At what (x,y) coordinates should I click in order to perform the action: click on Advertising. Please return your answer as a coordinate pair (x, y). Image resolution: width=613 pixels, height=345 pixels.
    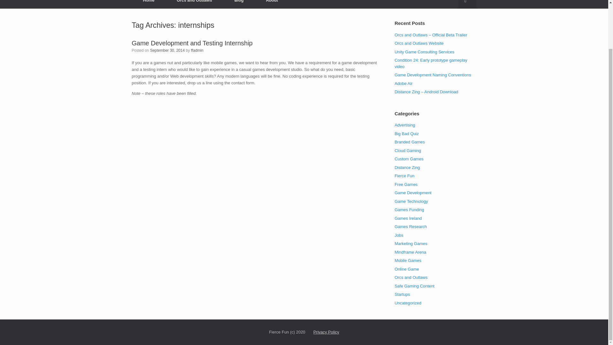
    Looking at the image, I should click on (405, 125).